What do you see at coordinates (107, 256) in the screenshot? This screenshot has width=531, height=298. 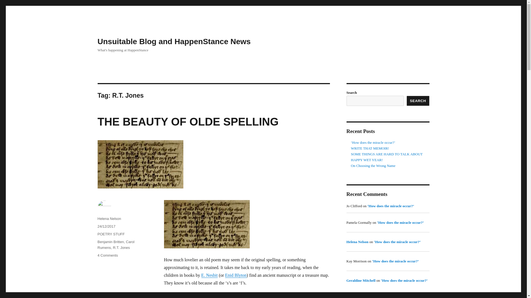 I see `Unsuitable Blog and HappenStance News` at bounding box center [107, 256].